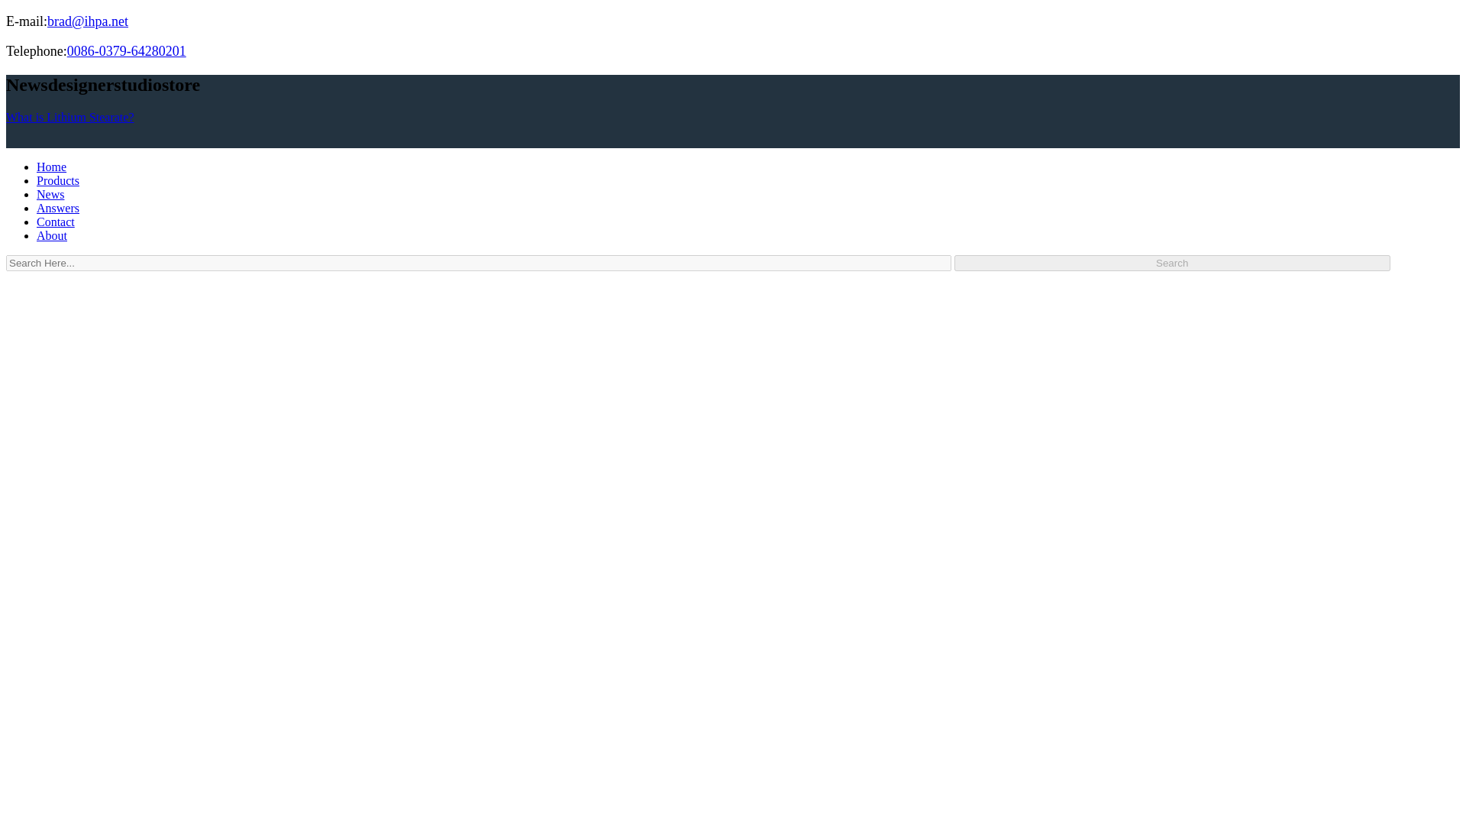 The height and width of the screenshot is (825, 1466). What do you see at coordinates (58, 208) in the screenshot?
I see `Answers` at bounding box center [58, 208].